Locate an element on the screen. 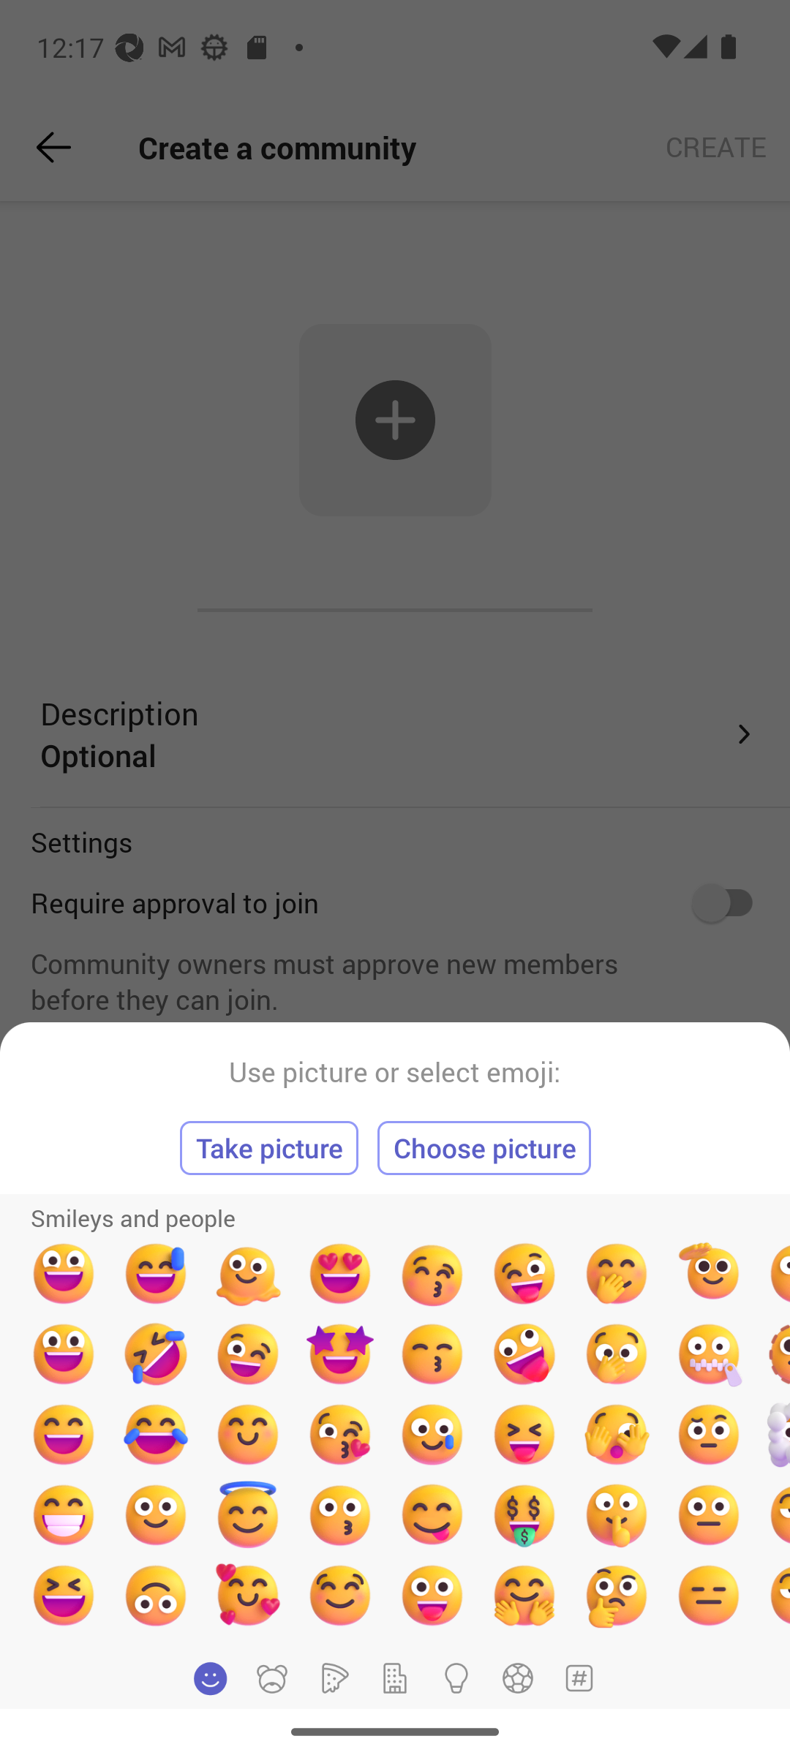 This screenshot has width=790, height=1755. Peeking eye emoji is located at coordinates (616, 1435).